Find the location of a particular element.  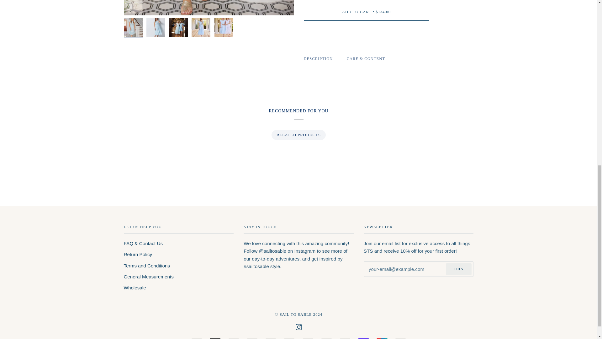

MAESTRO is located at coordinates (326, 338).